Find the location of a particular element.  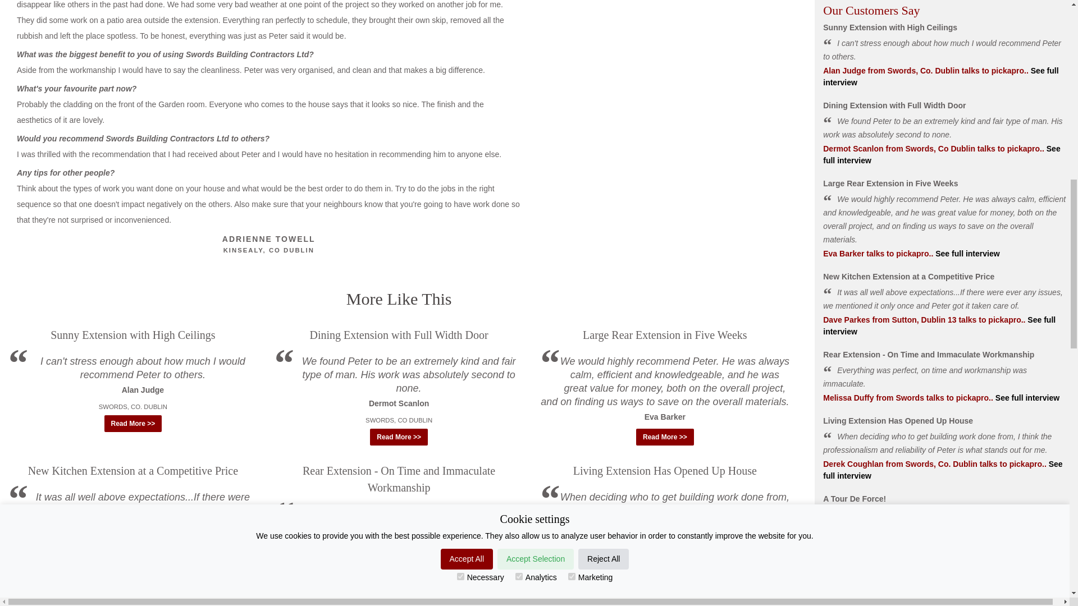

A Tour De Force! is located at coordinates (133, 605).